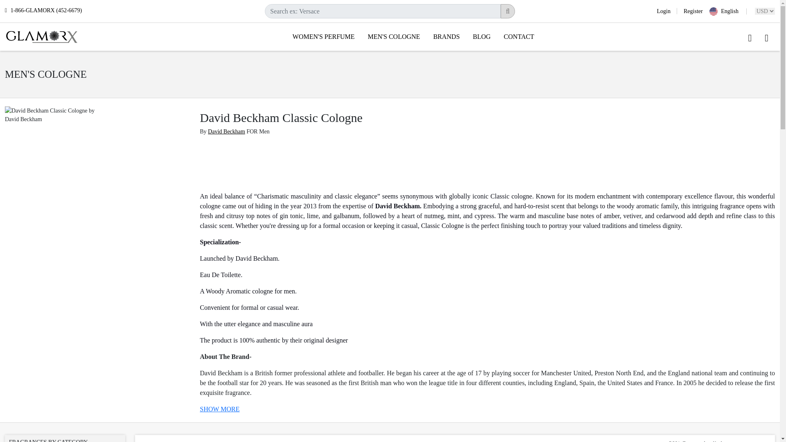 Image resolution: width=786 pixels, height=442 pixels. What do you see at coordinates (219, 409) in the screenshot?
I see `SHOW MORE` at bounding box center [219, 409].